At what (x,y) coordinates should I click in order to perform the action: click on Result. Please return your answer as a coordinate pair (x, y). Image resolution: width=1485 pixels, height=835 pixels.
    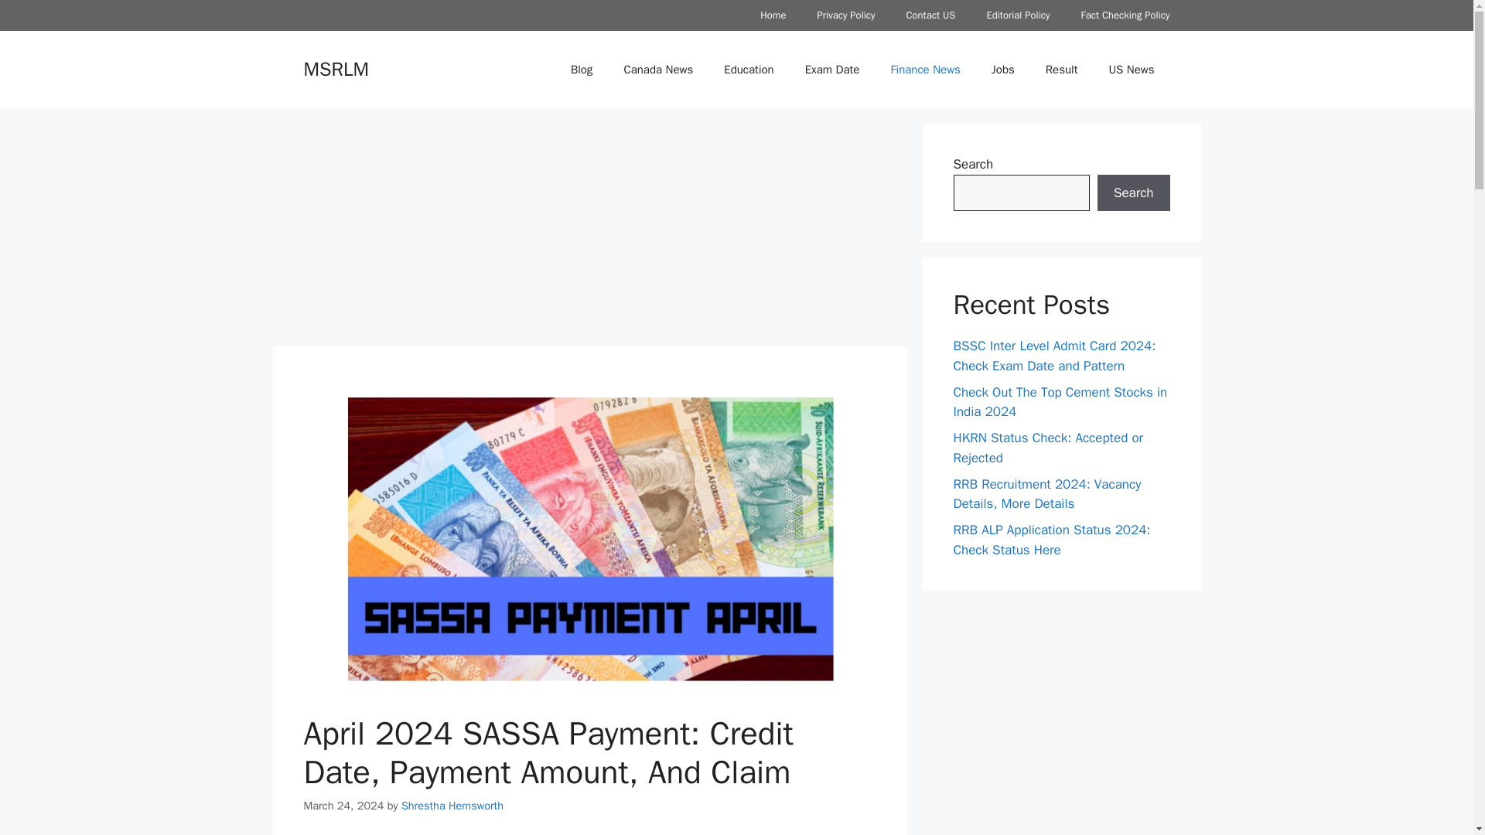
    Looking at the image, I should click on (1061, 70).